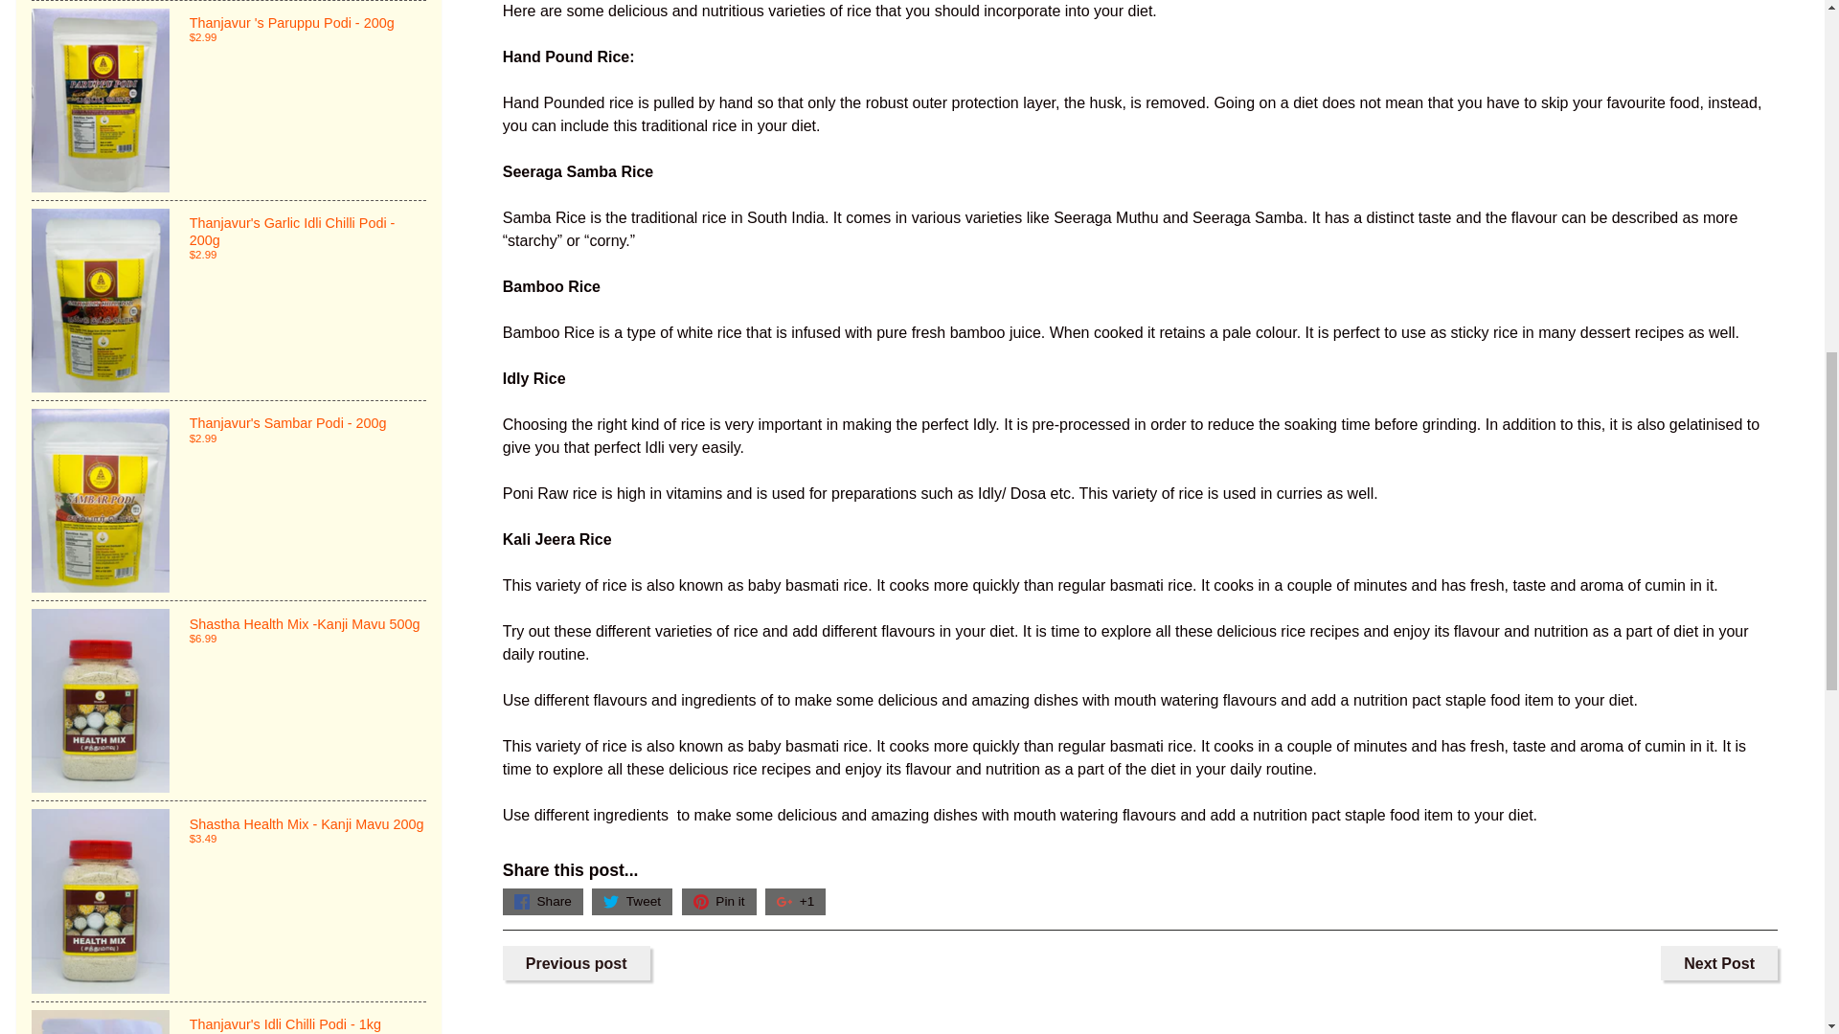  I want to click on Shastha Health Mix - Kanji Mavu 200g, so click(228, 901).